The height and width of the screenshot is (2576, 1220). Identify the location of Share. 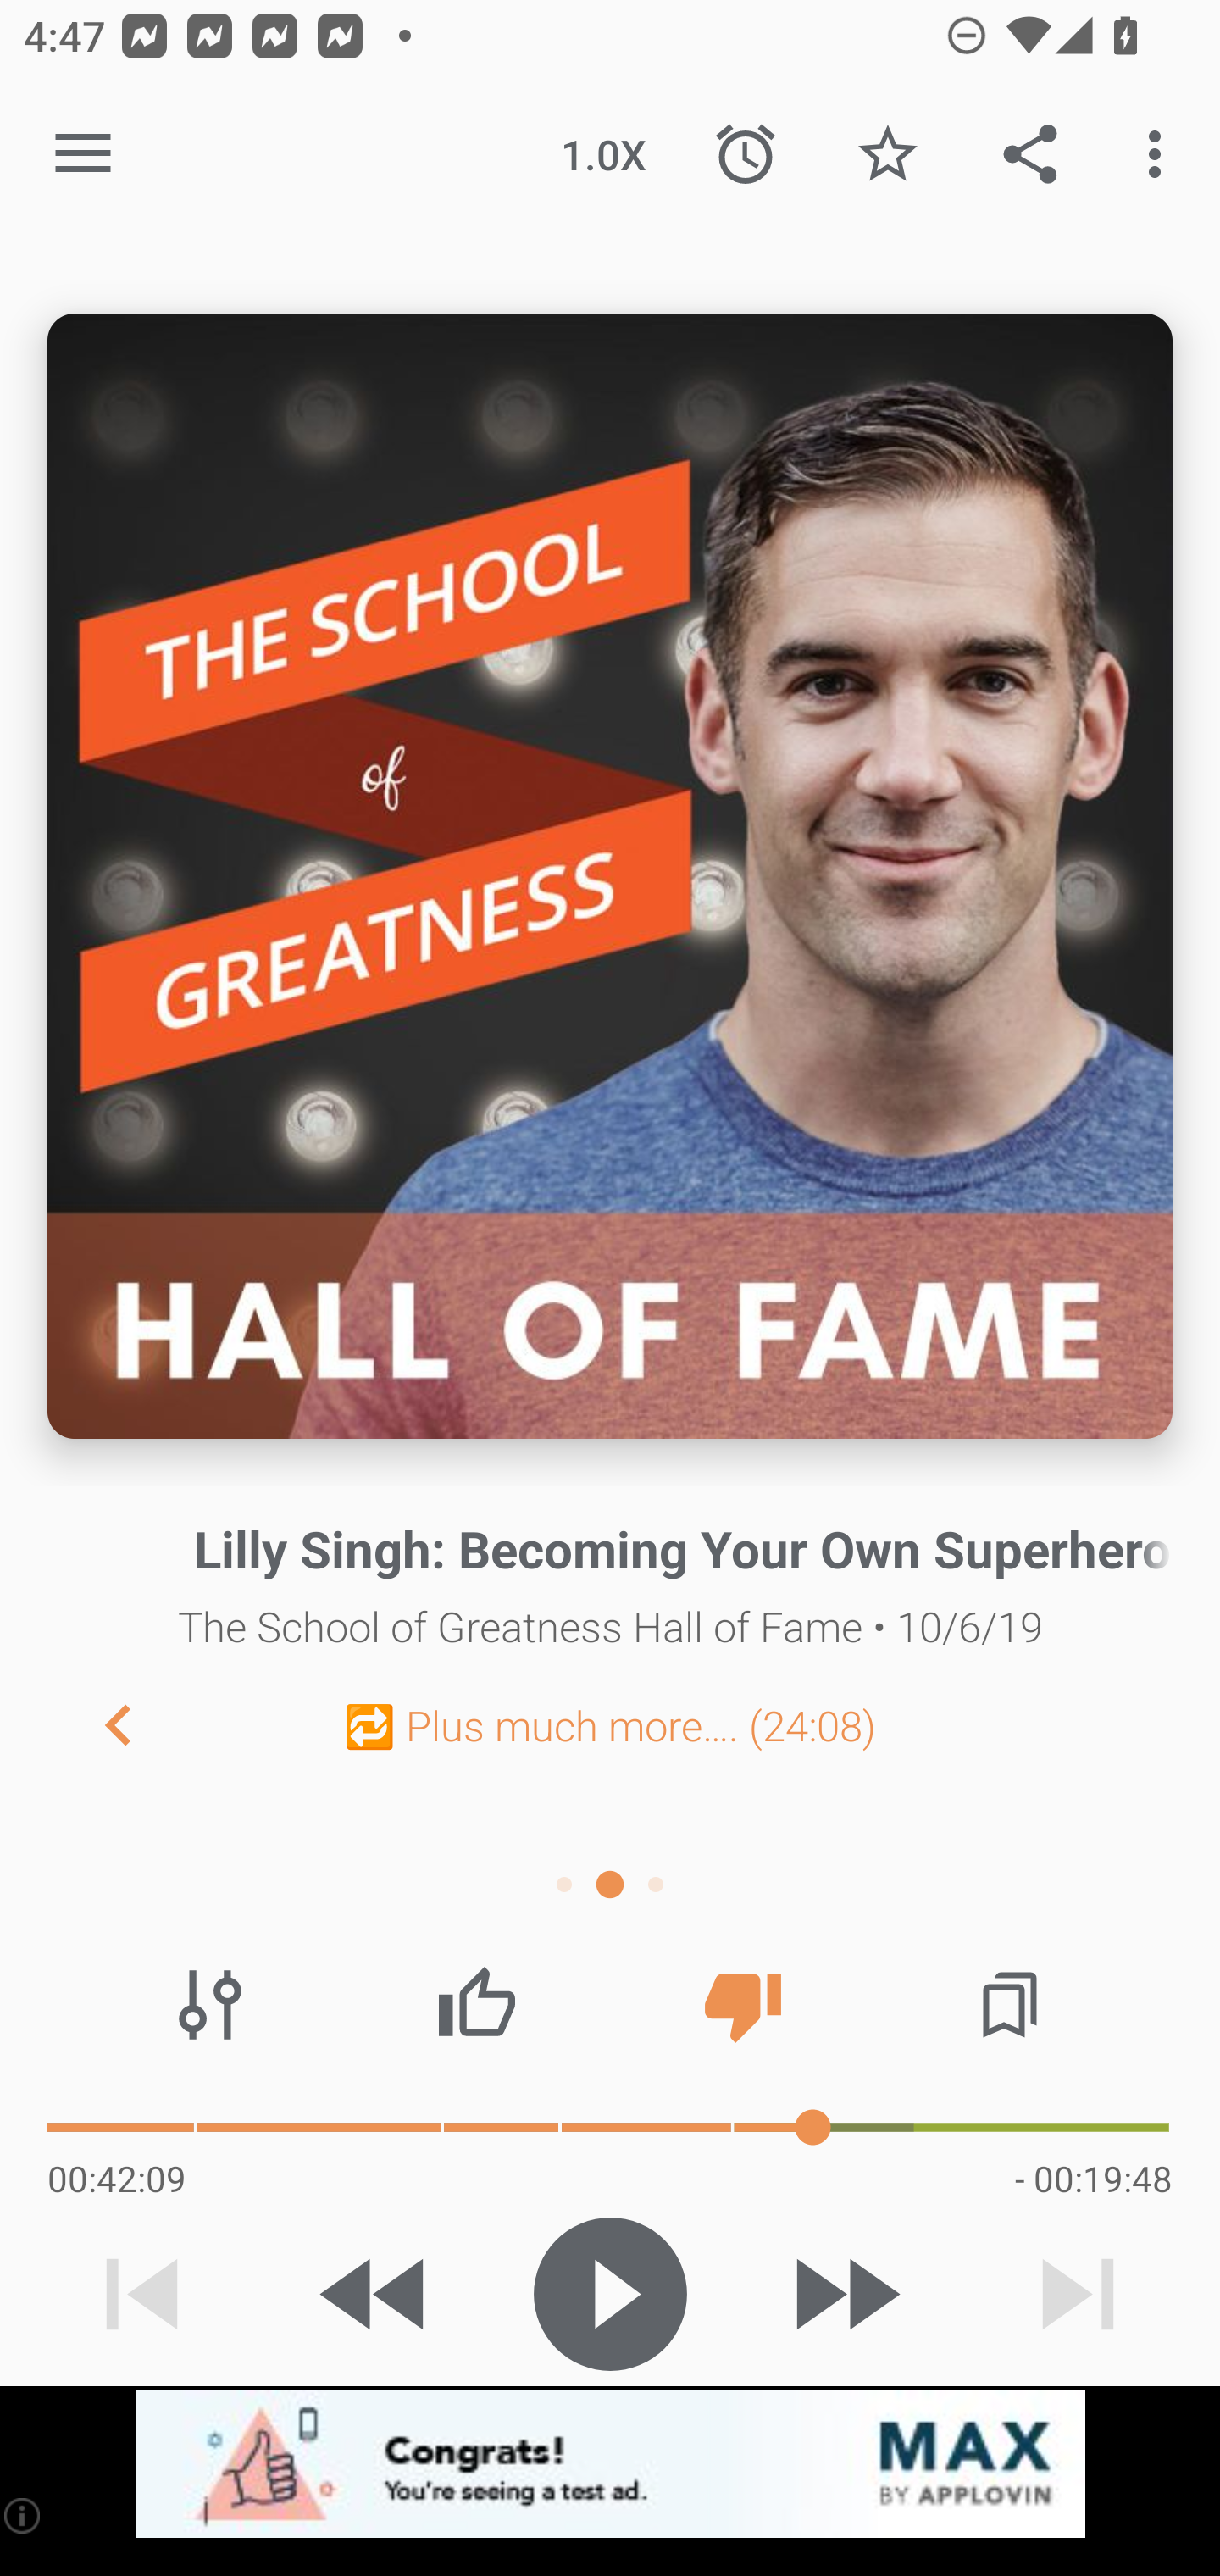
(1030, 154).